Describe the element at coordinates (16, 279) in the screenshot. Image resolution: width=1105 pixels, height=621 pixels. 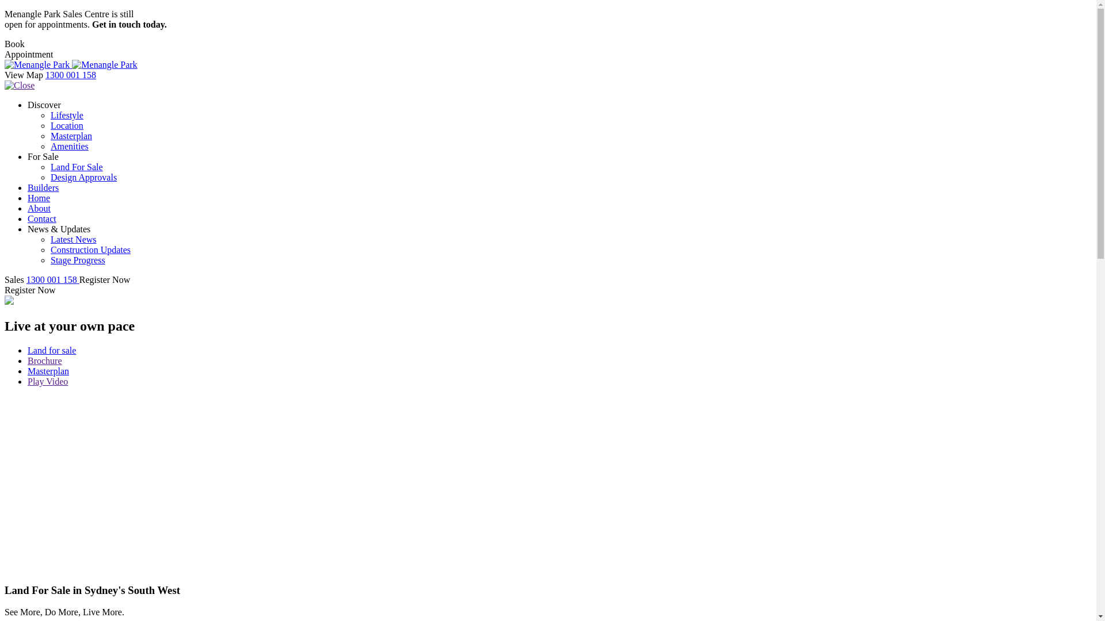
I see `Sales` at that location.